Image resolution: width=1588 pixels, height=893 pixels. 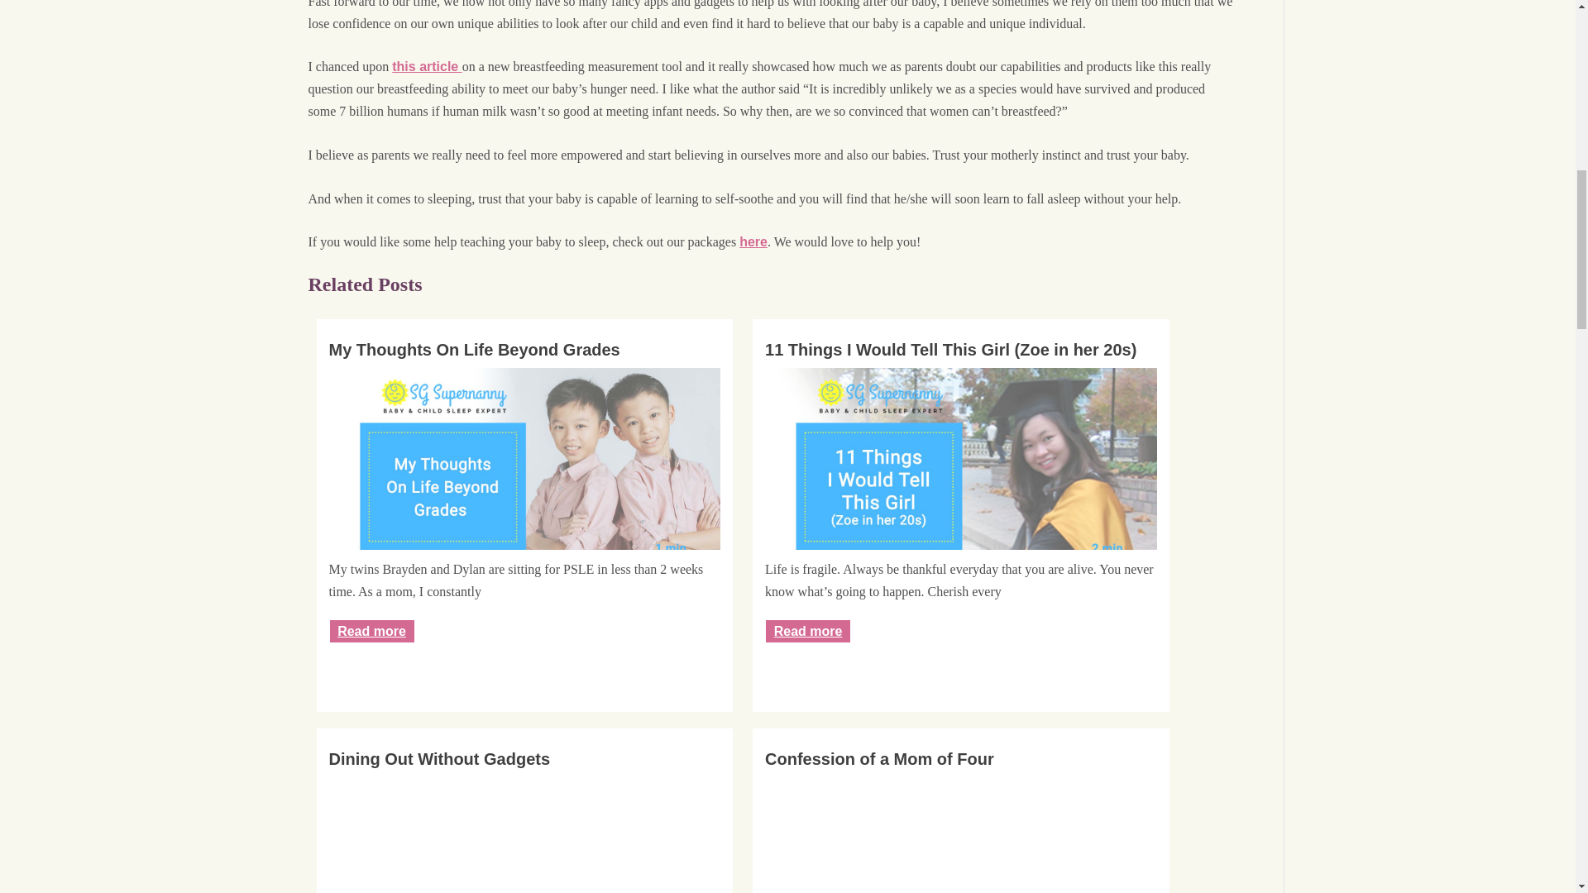 I want to click on My Thoughts On Life Beyond Grades, so click(x=524, y=476).